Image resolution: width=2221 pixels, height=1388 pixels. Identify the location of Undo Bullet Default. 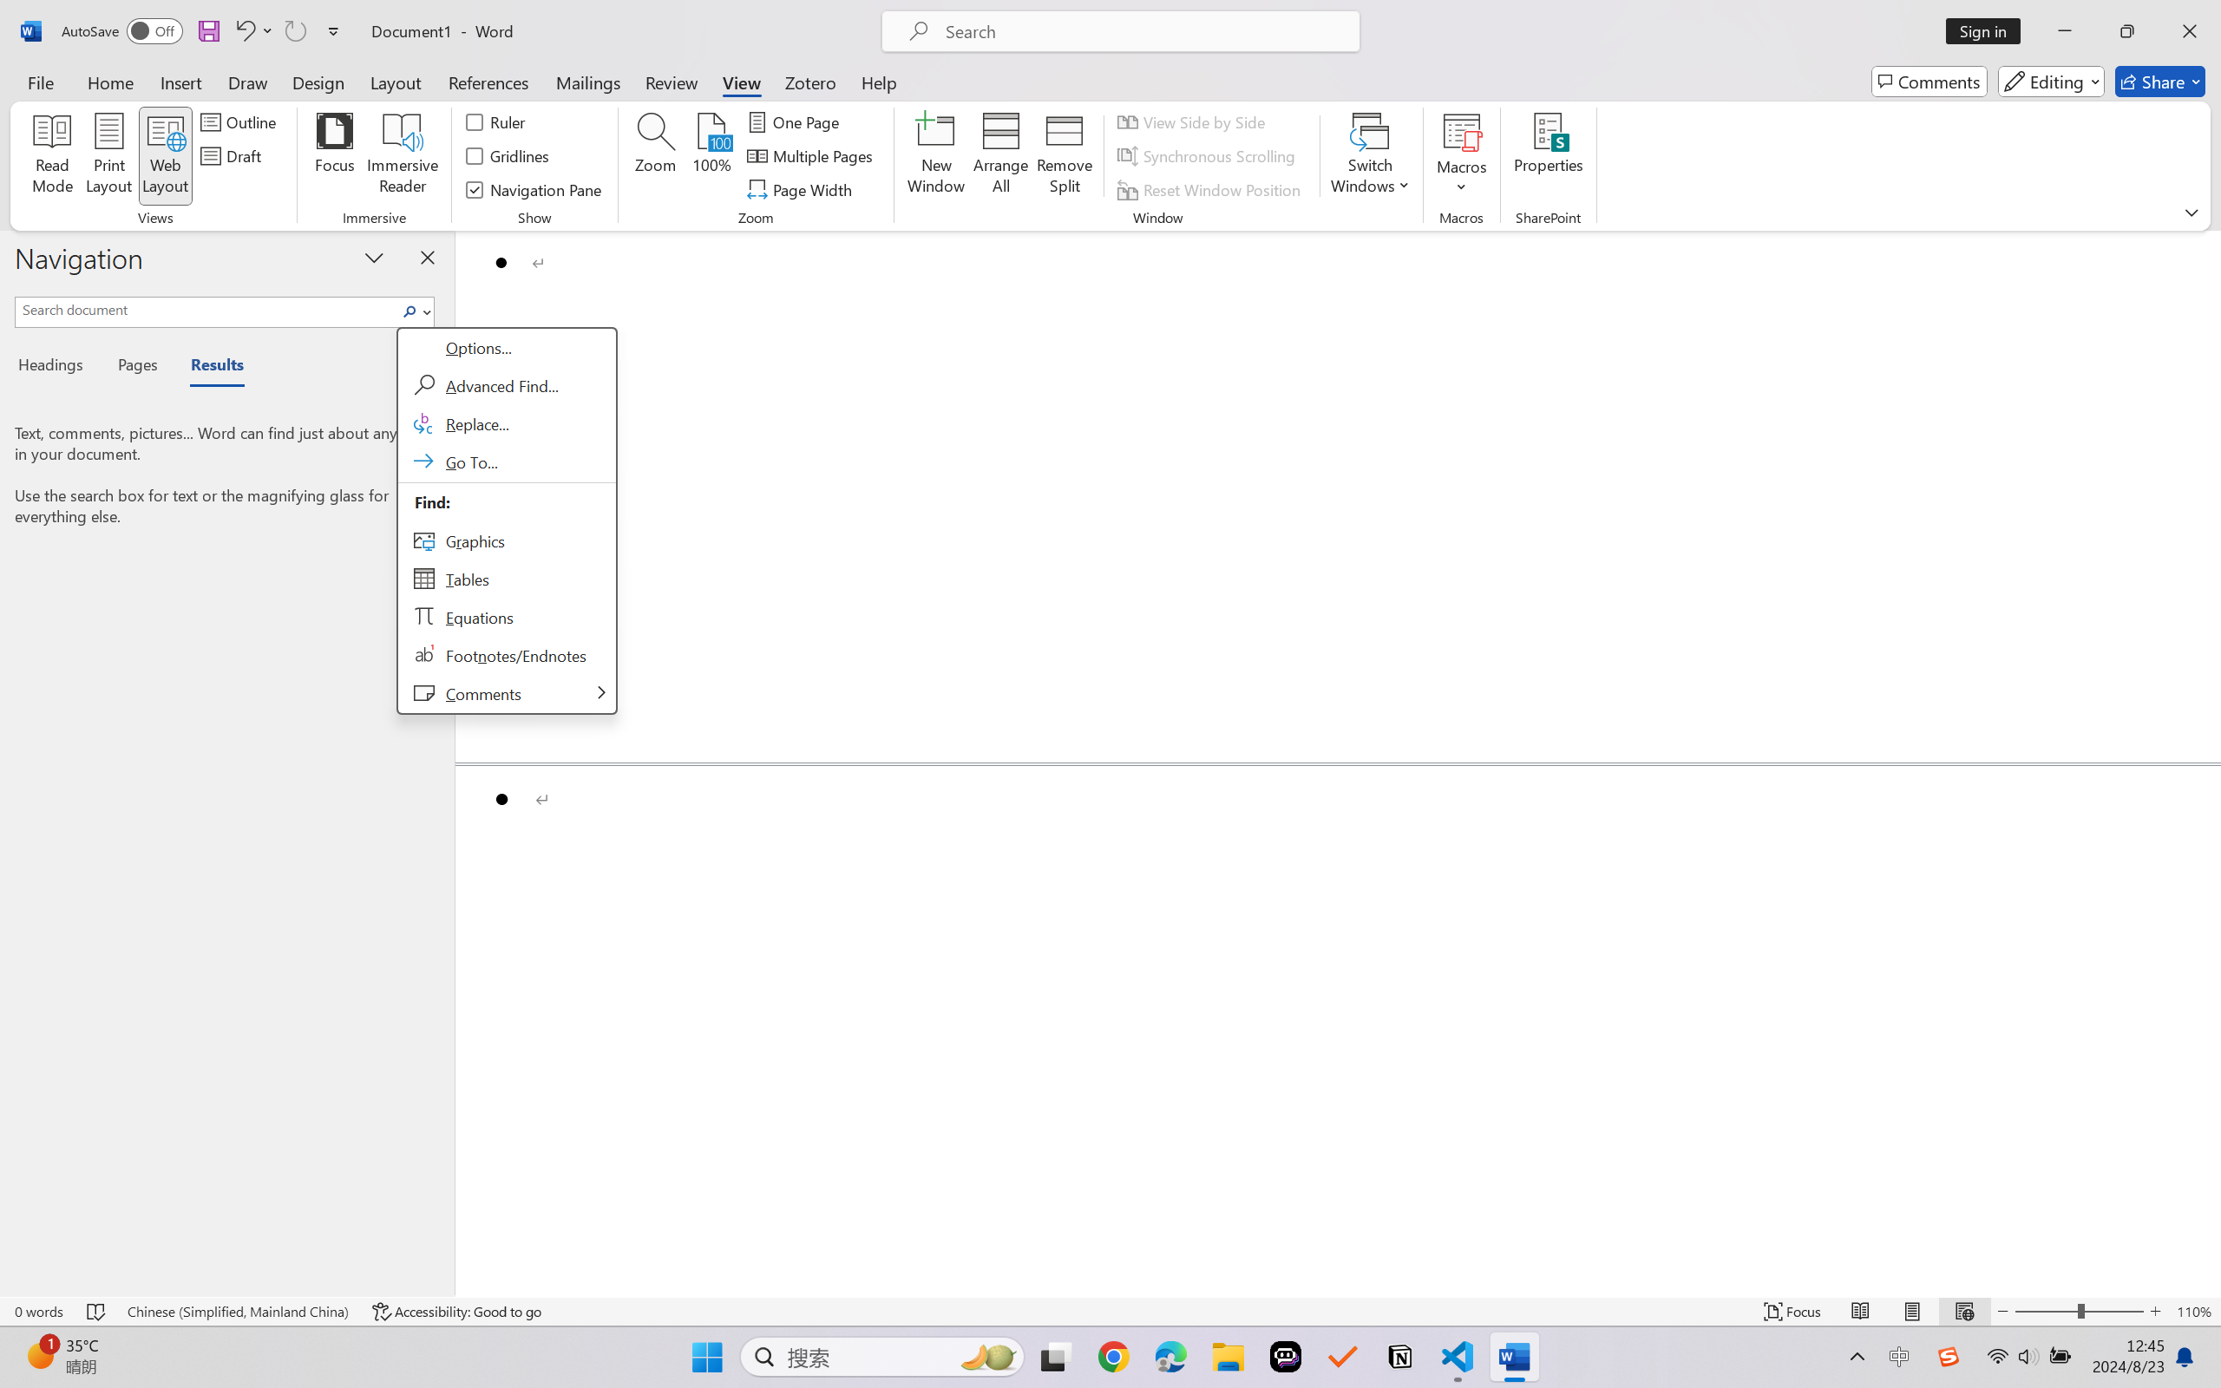
(244, 31).